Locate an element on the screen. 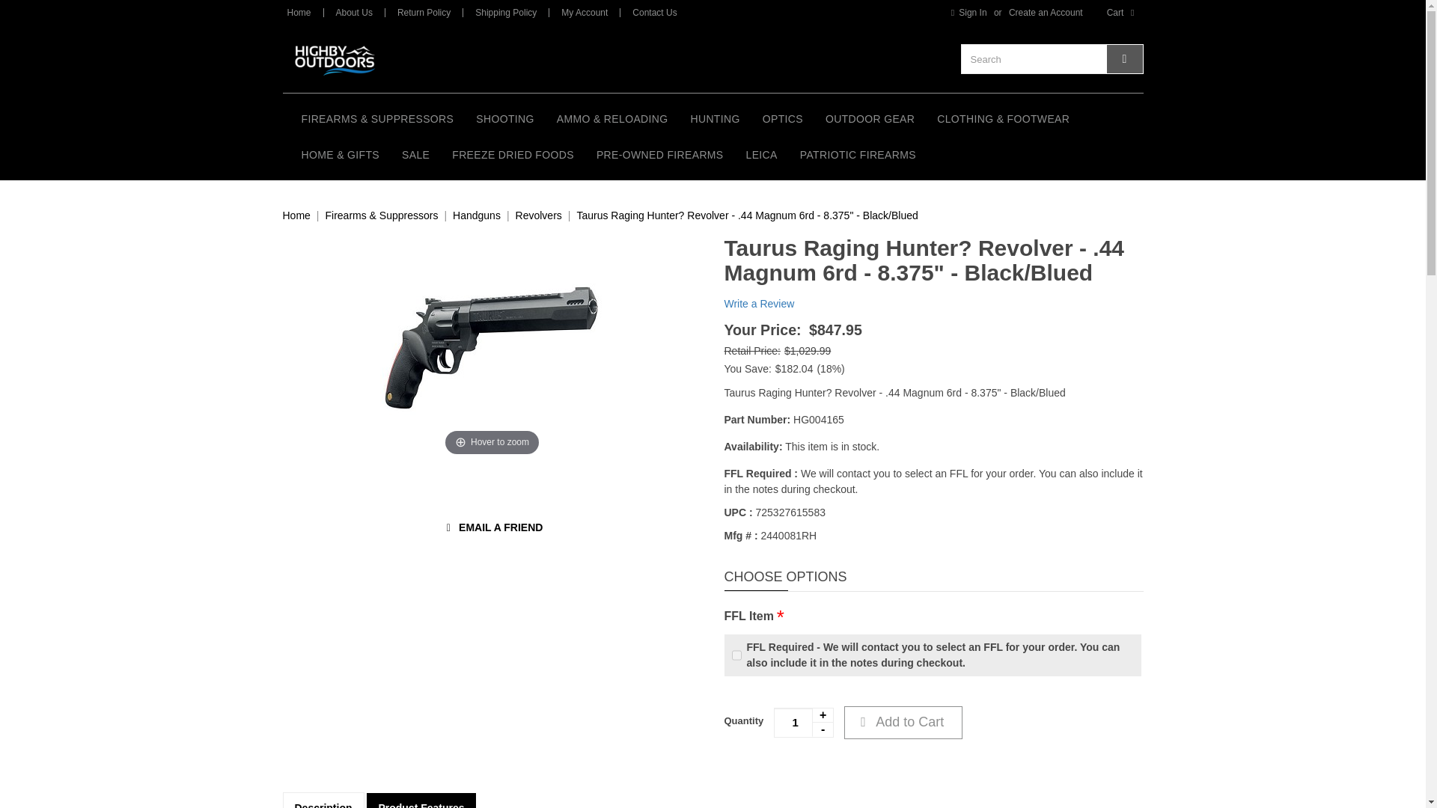  Sign In is located at coordinates (965, 12).